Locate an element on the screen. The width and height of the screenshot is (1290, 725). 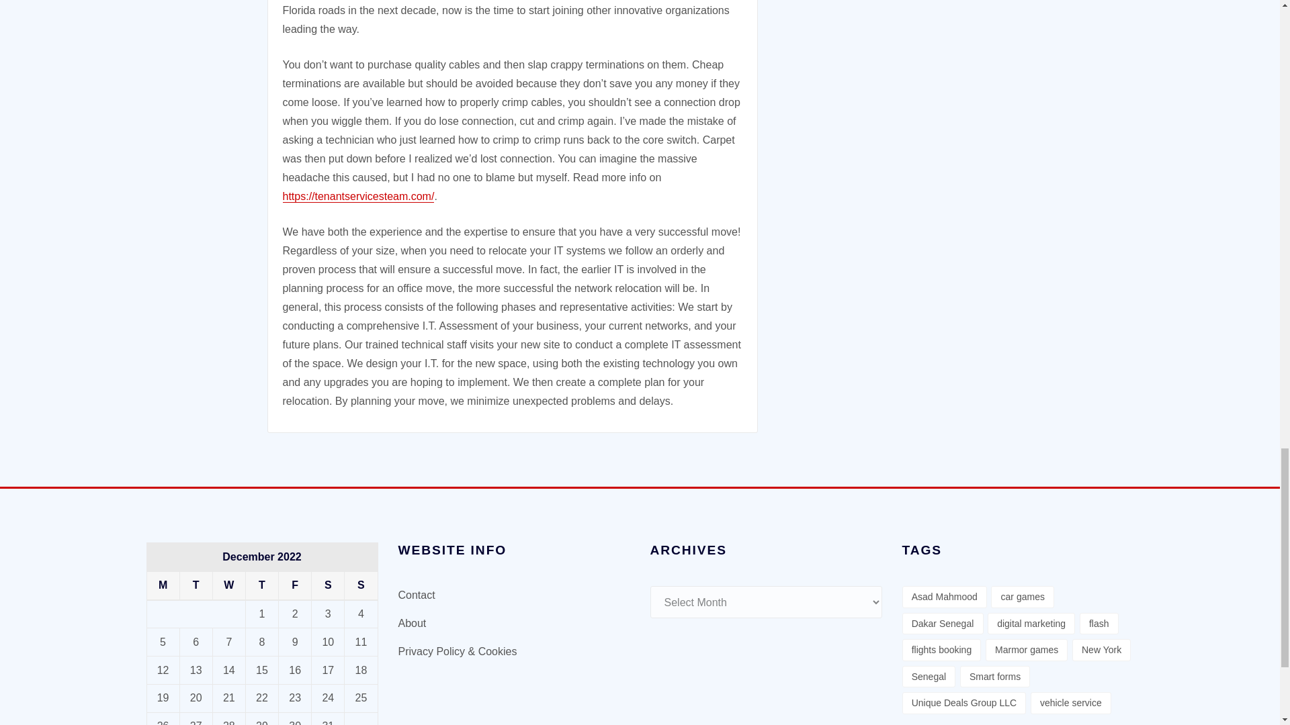
14 is located at coordinates (228, 670).